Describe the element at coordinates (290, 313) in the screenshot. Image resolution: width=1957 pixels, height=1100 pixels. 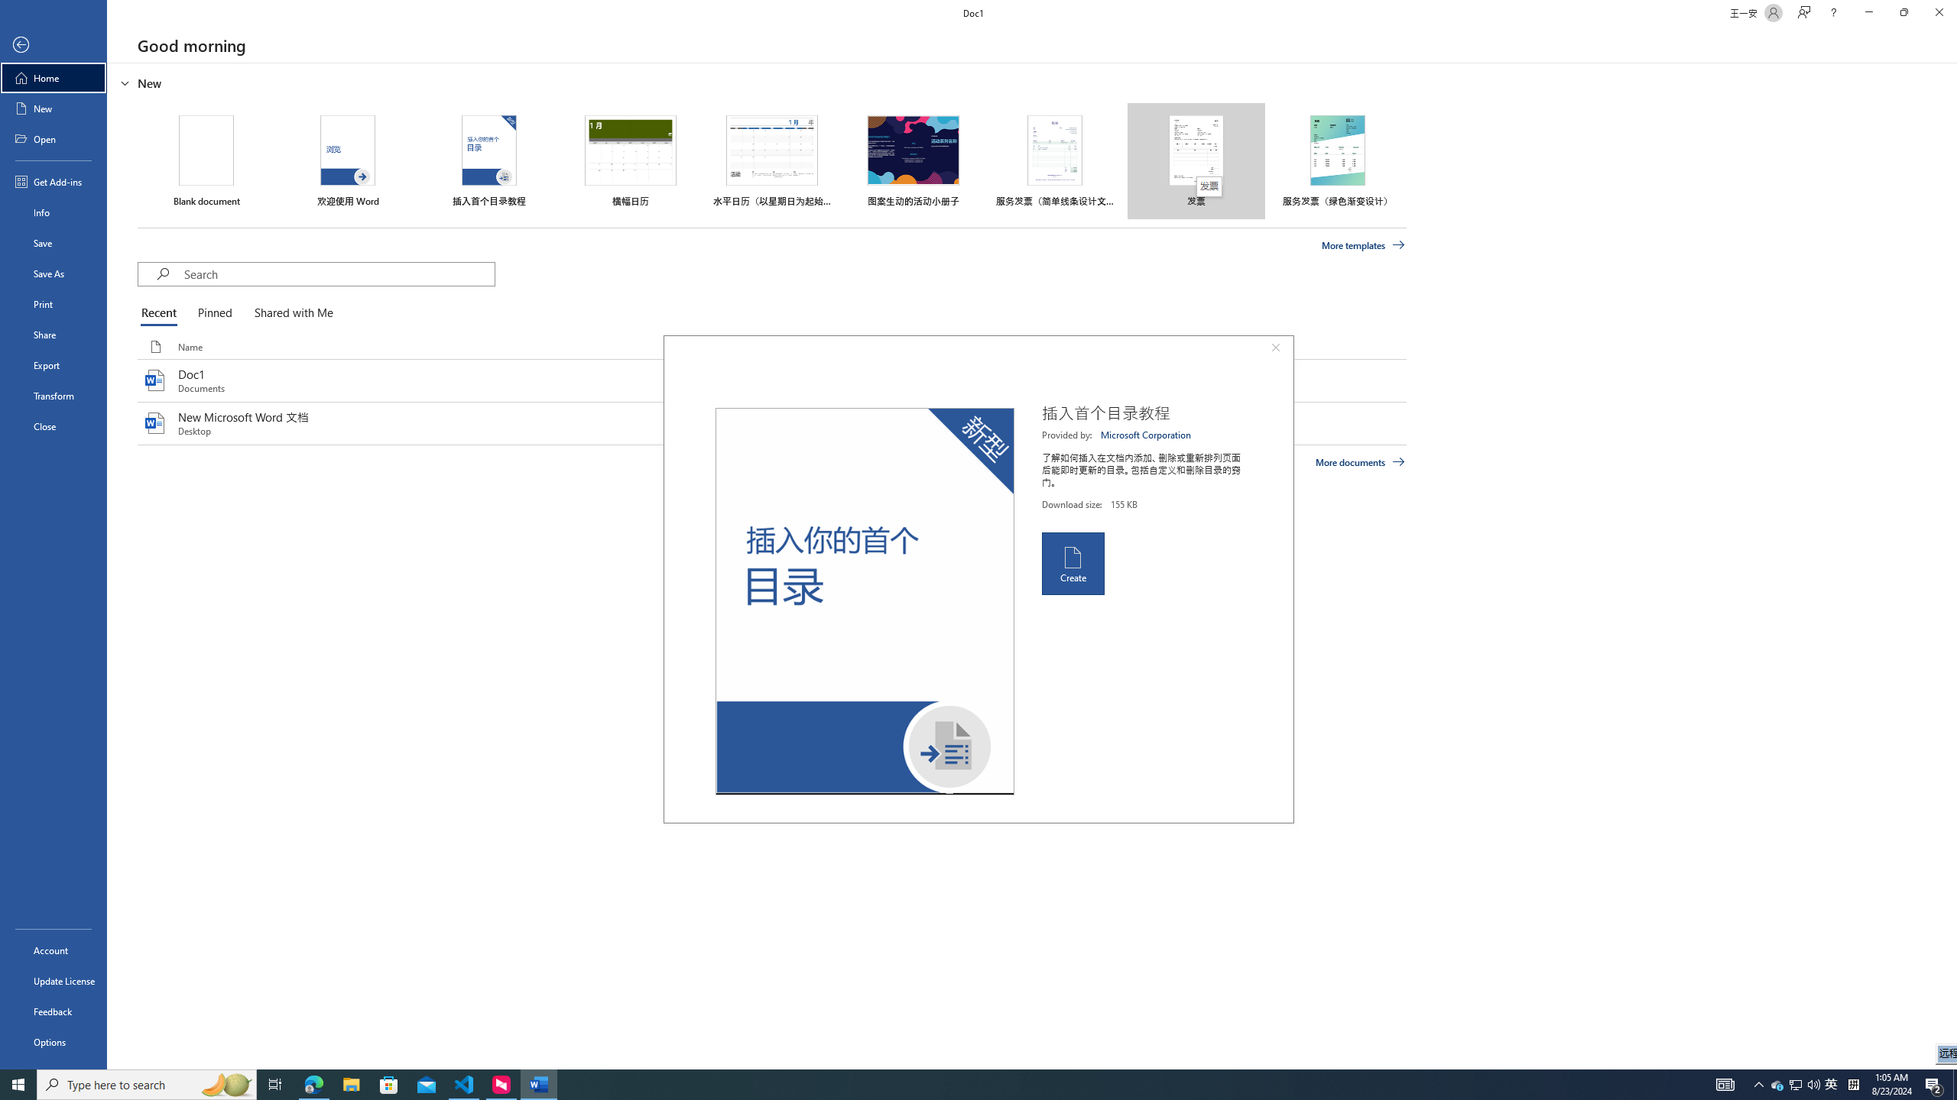
I see `Shared with Me` at that location.